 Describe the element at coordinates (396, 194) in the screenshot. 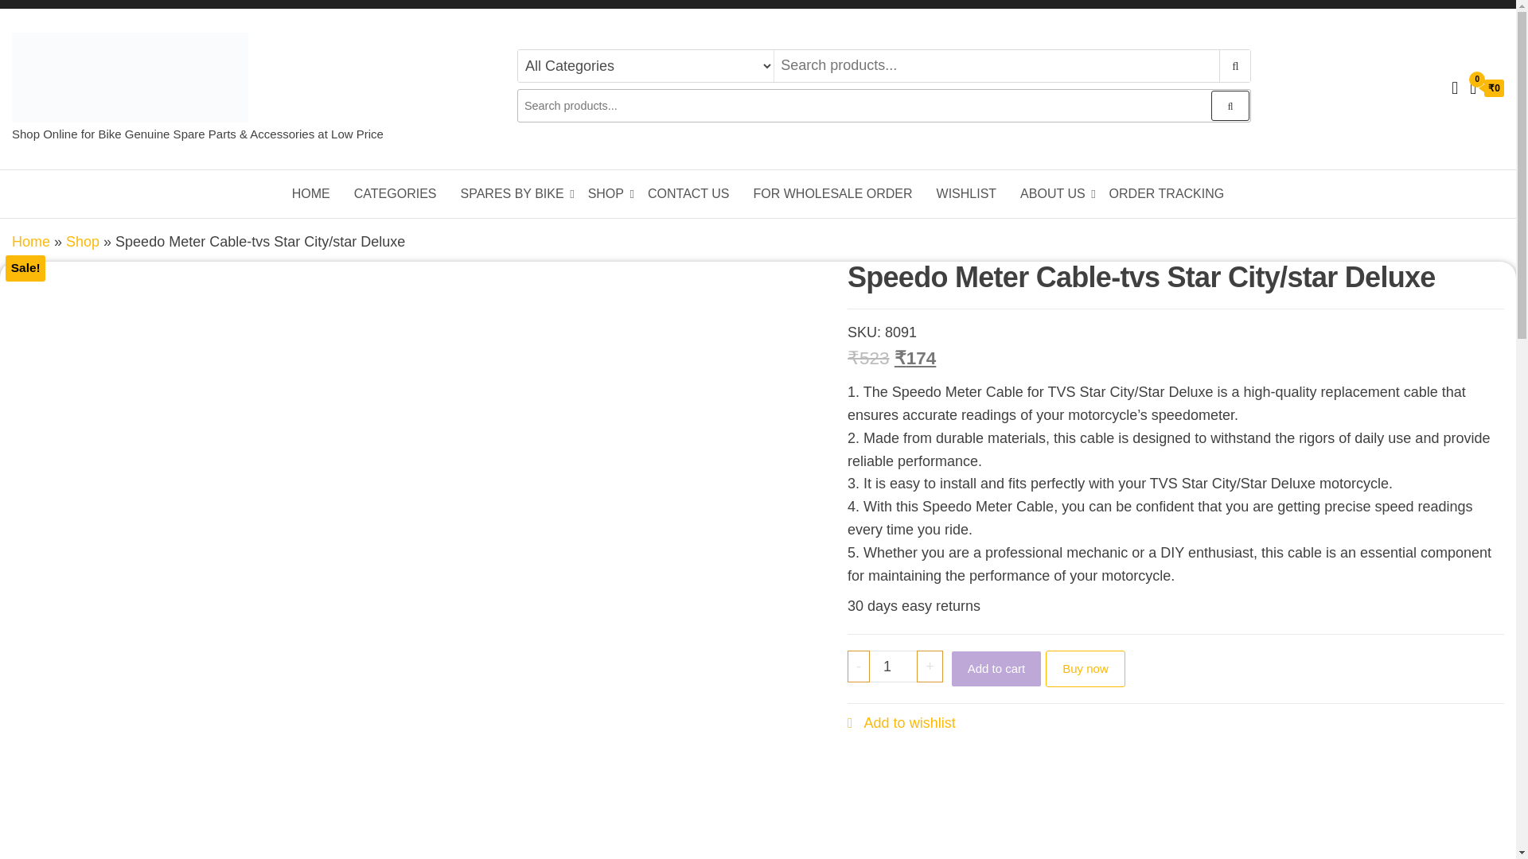

I see `CATEGORIES` at that location.